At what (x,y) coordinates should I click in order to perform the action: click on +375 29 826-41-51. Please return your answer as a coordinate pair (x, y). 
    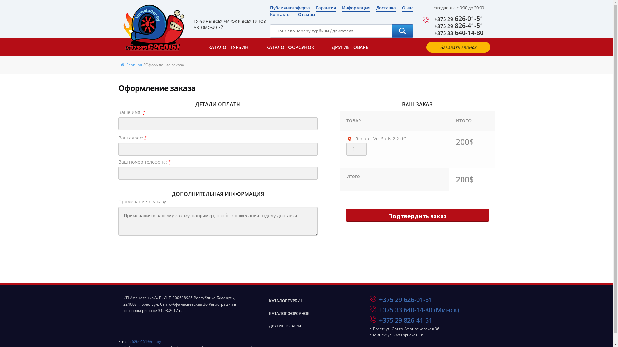
    Looking at the image, I should click on (406, 320).